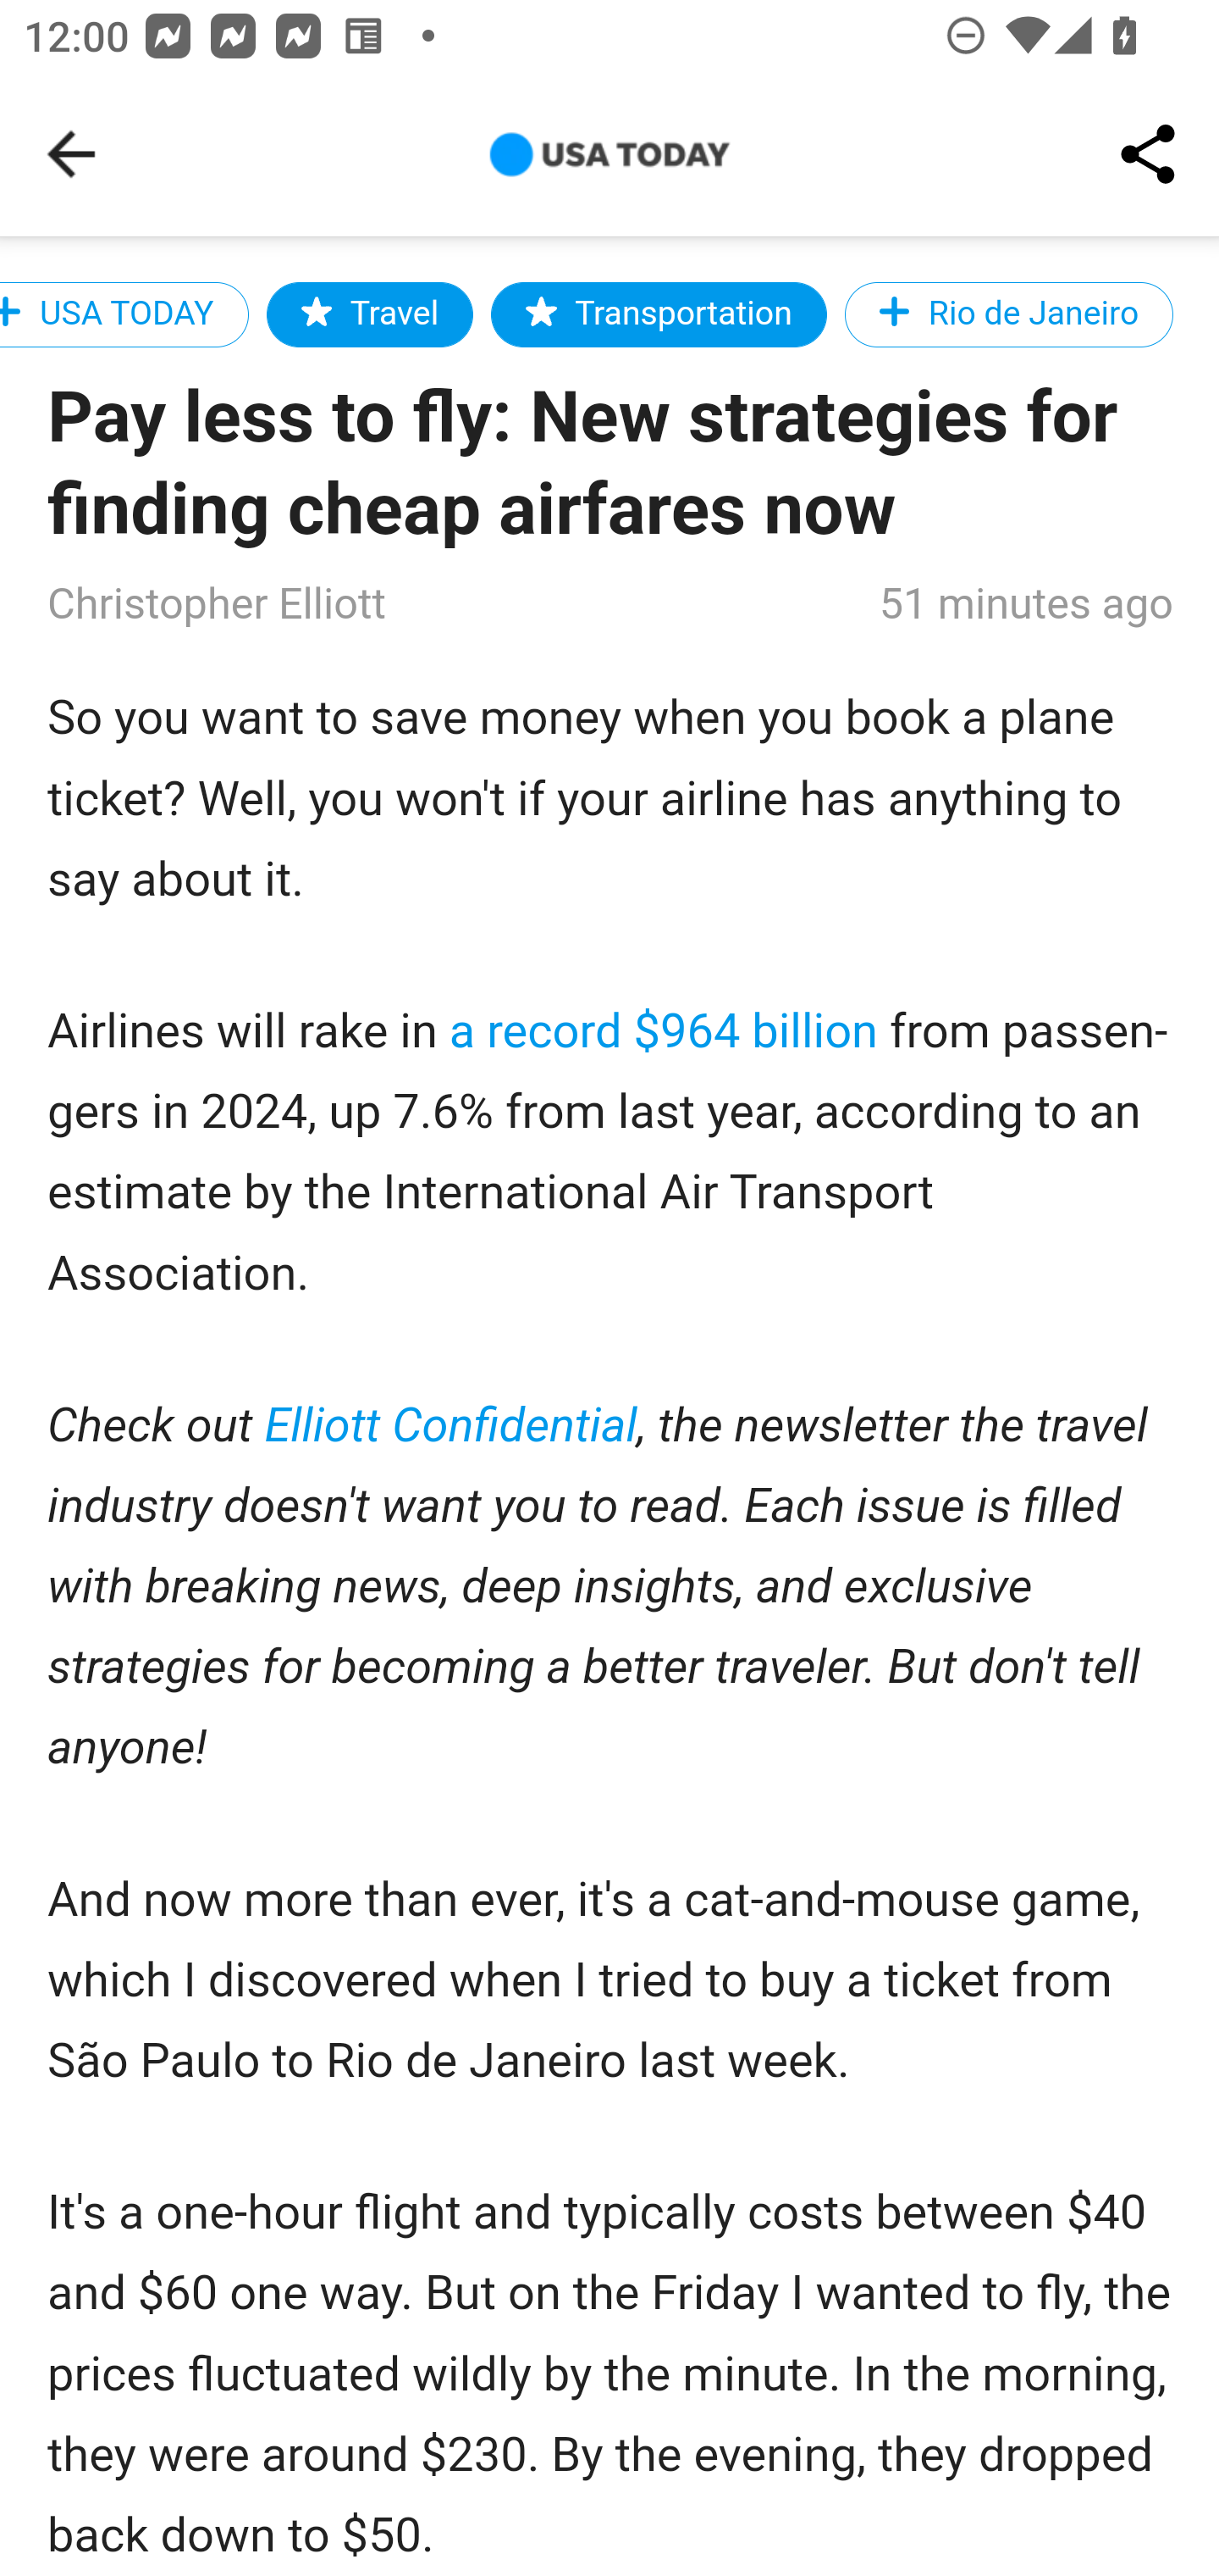 The width and height of the screenshot is (1219, 2576). Describe the element at coordinates (664, 1031) in the screenshot. I see `a record $964 billion` at that location.